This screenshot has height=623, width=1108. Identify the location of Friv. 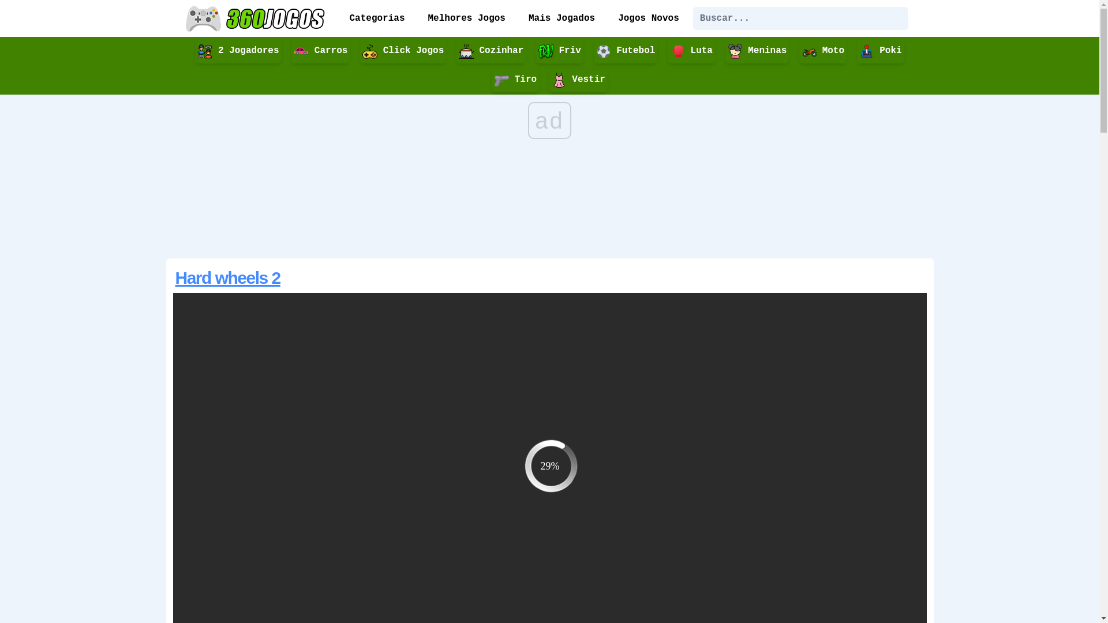
(560, 51).